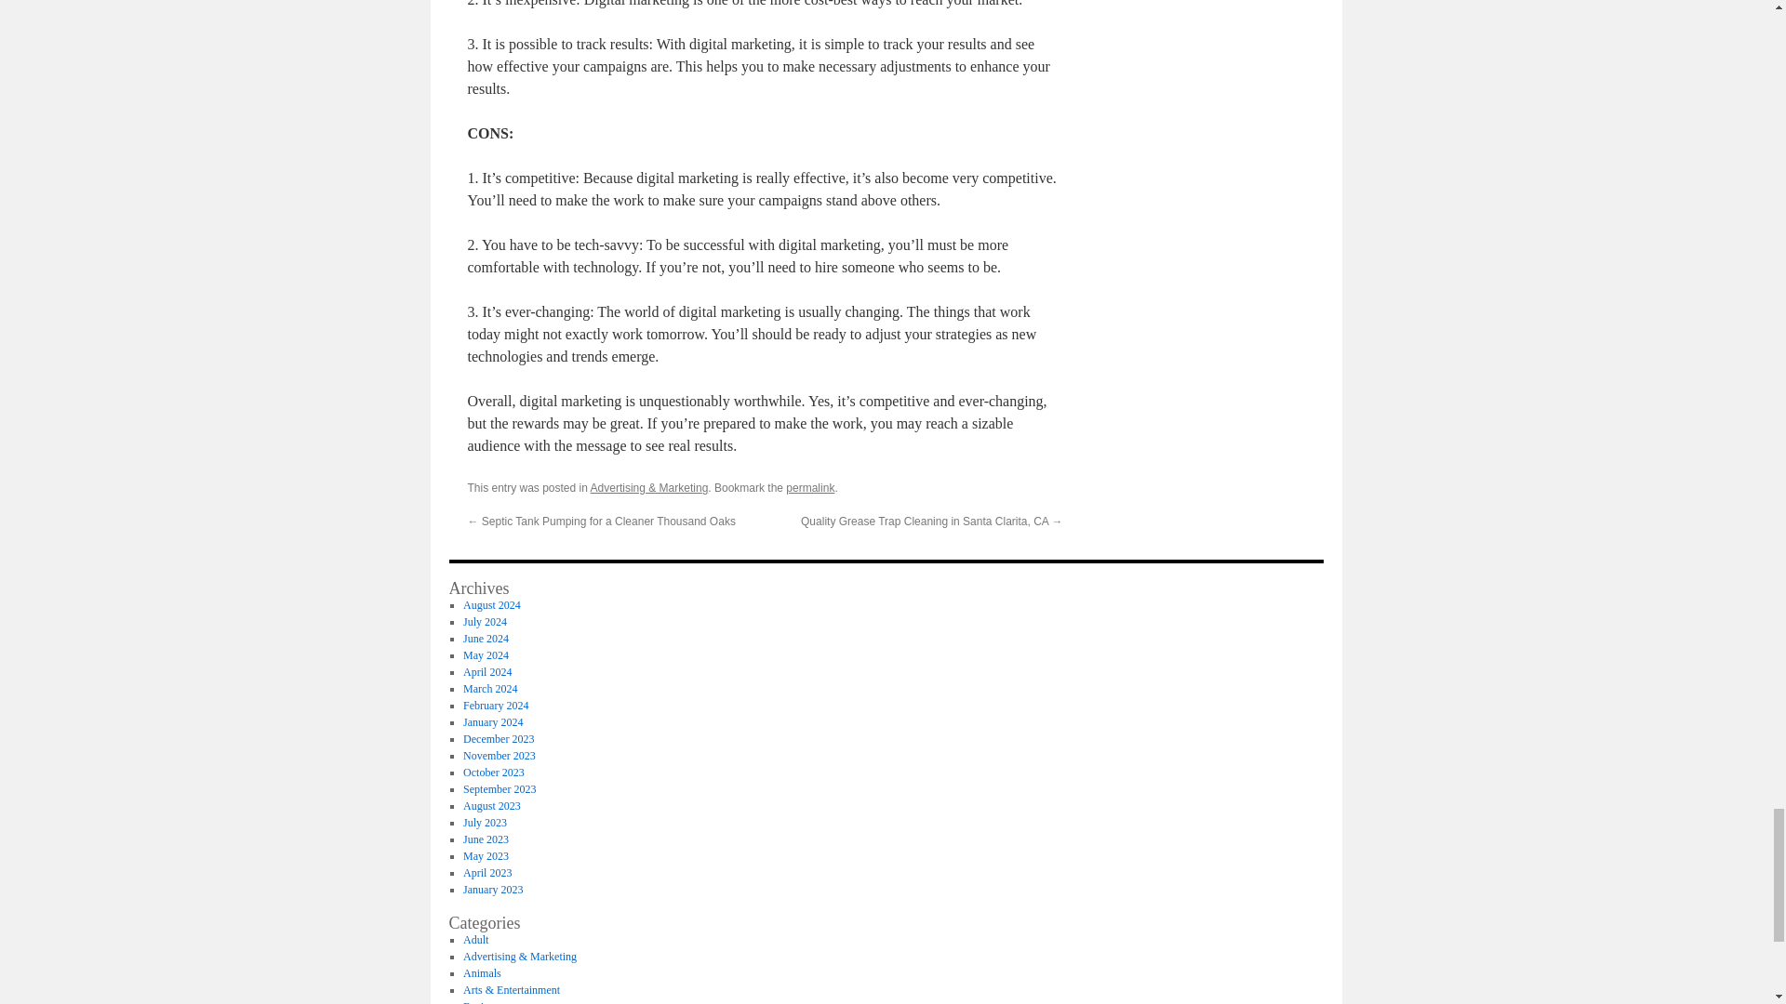  What do you see at coordinates (486, 639) in the screenshot?
I see `June 2024` at bounding box center [486, 639].